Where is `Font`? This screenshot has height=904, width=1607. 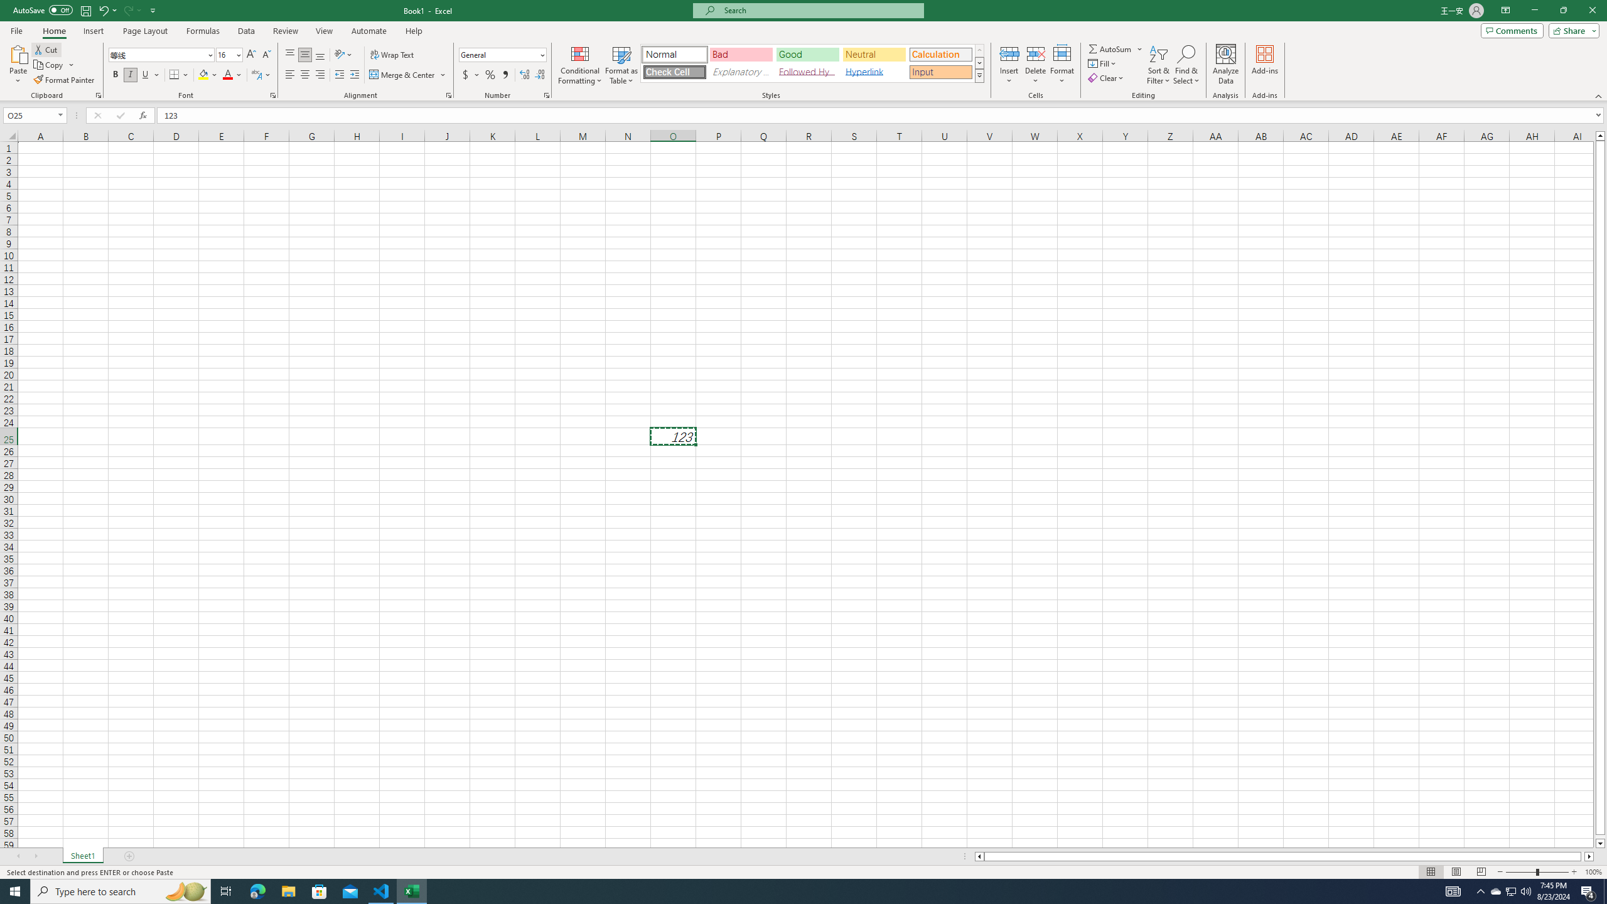 Font is located at coordinates (162, 55).